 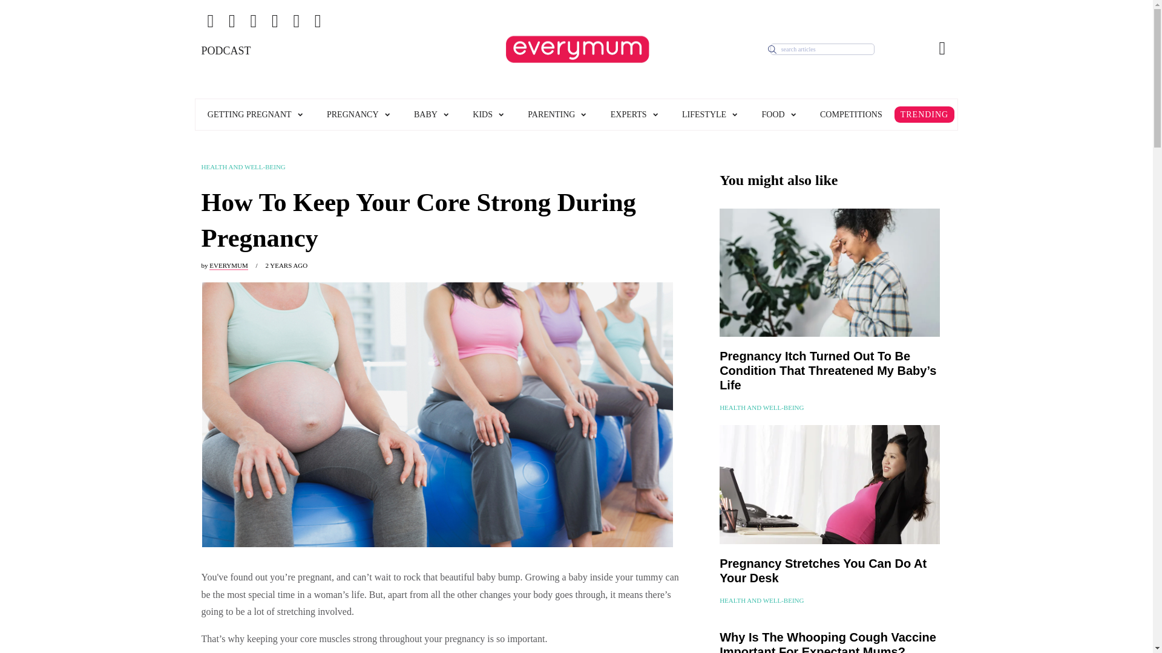 What do you see at coordinates (488, 114) in the screenshot?
I see `KIDS` at bounding box center [488, 114].